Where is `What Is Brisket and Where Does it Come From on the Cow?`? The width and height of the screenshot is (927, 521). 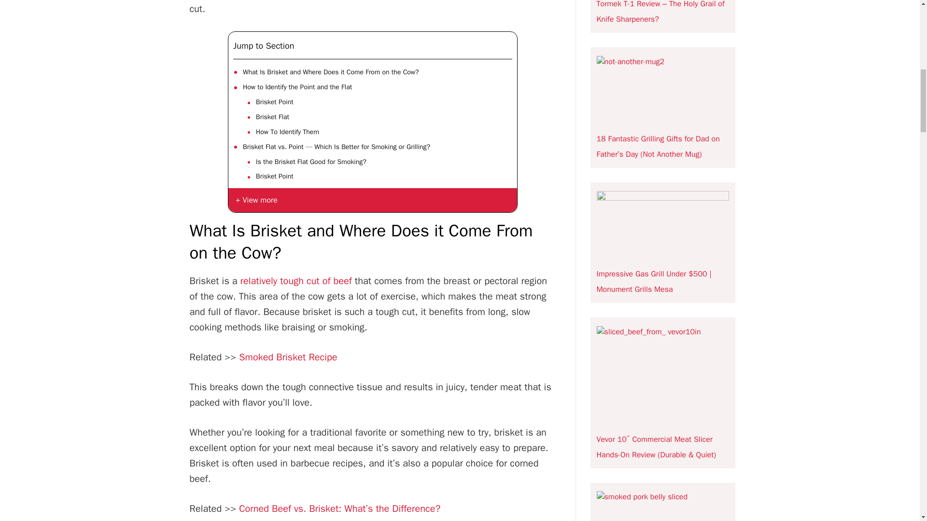 What Is Brisket and Where Does it Come From on the Cow? is located at coordinates (331, 72).